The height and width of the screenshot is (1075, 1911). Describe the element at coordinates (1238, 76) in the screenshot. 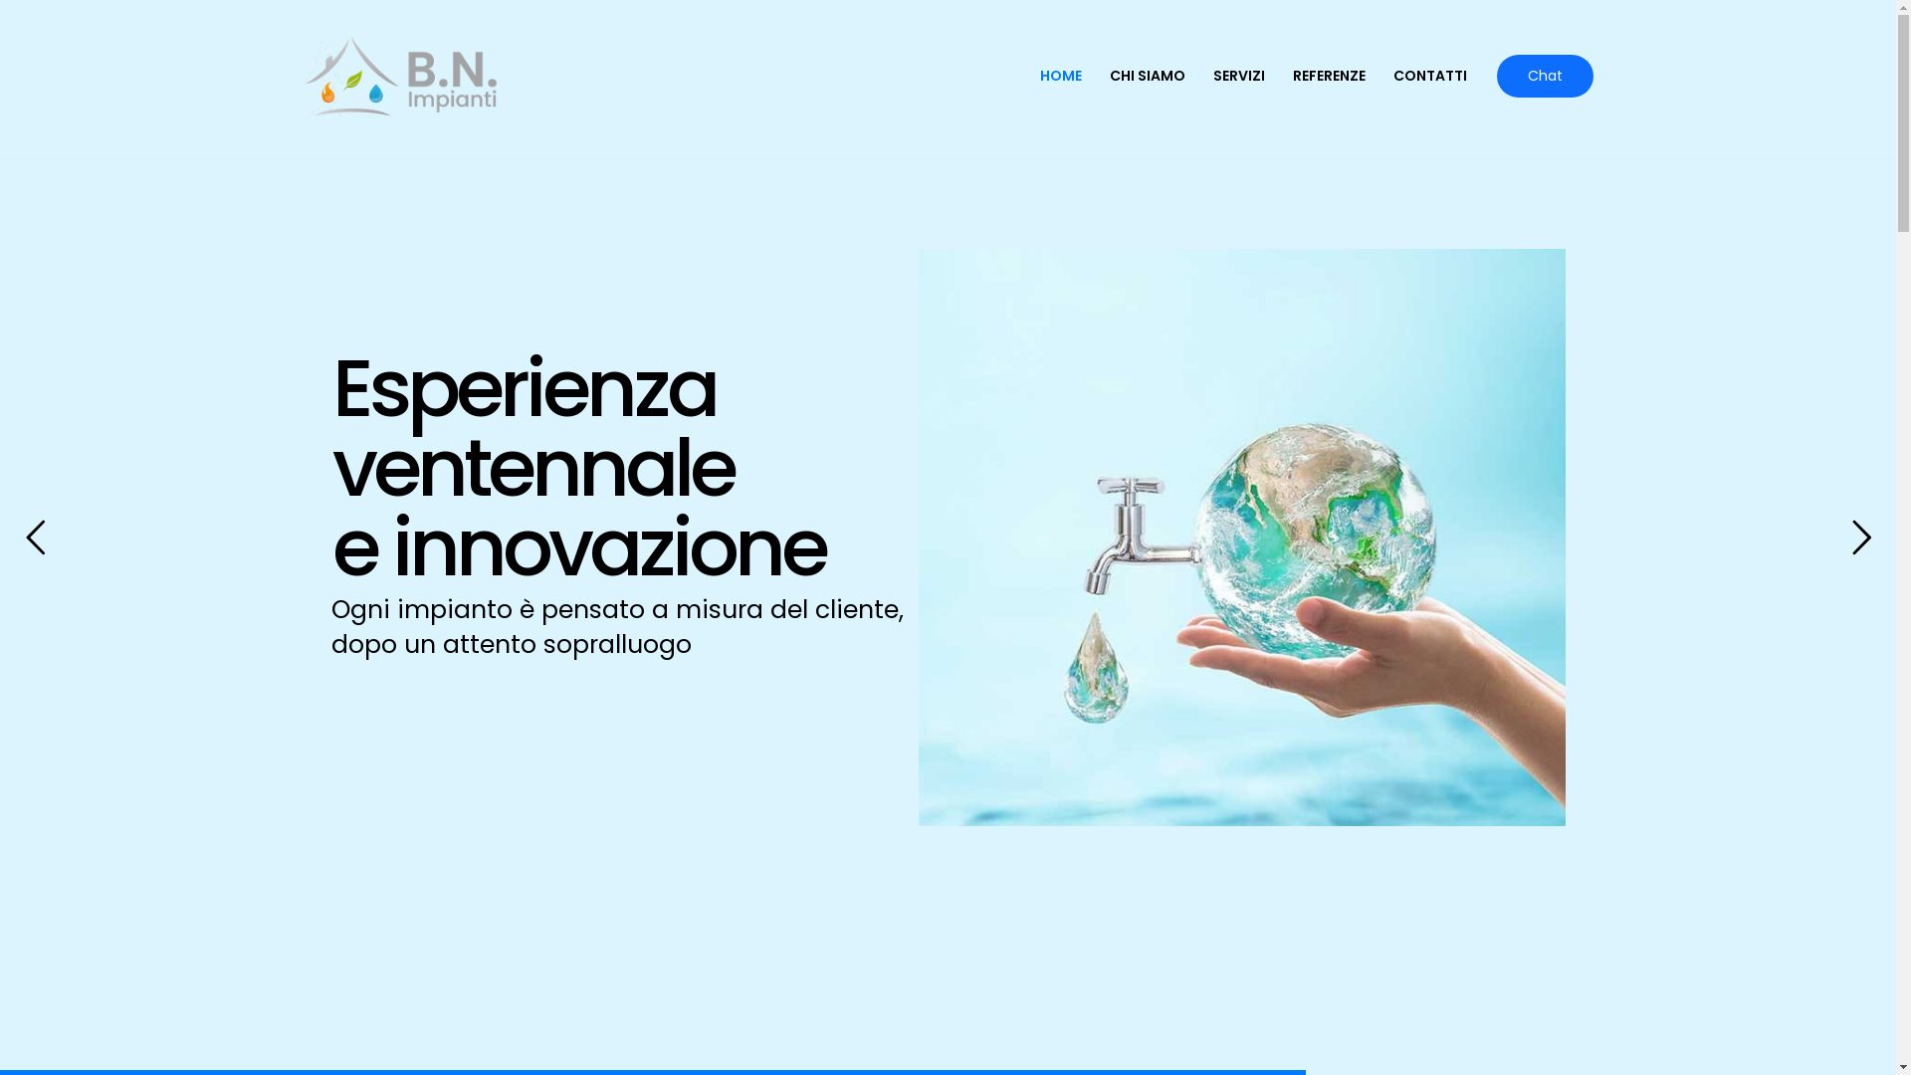

I see `SERVIZI` at that location.